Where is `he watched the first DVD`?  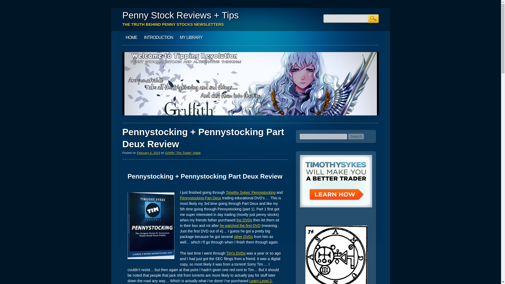 he watched the first DVD is located at coordinates (240, 226).